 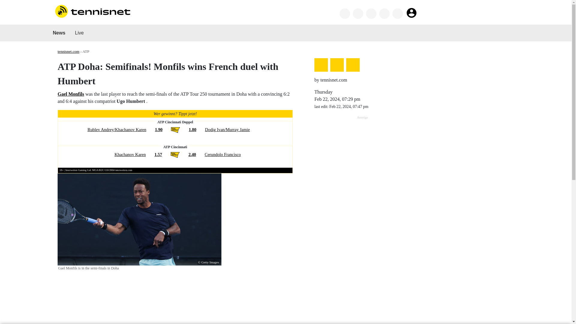 I want to click on tennisnet.com, so click(x=68, y=52).